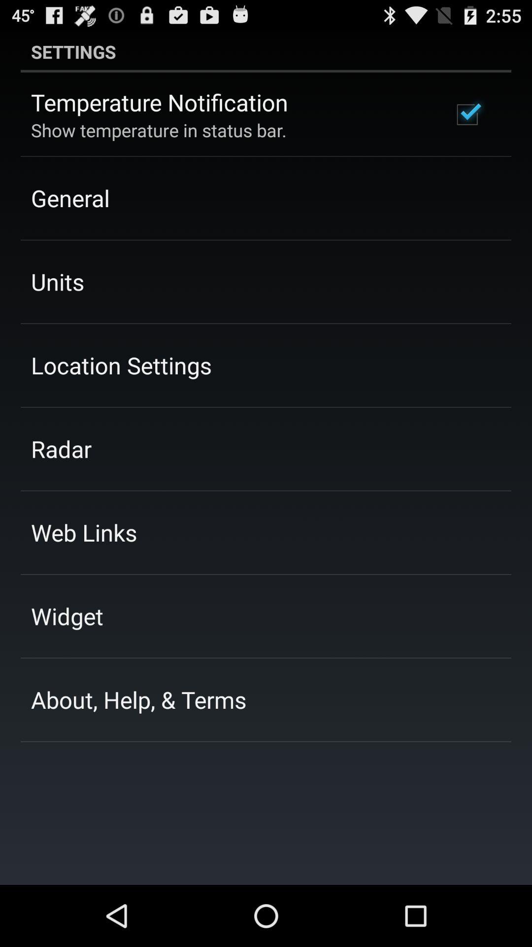 The image size is (532, 947). I want to click on press the item to the right of temperature notification, so click(467, 114).